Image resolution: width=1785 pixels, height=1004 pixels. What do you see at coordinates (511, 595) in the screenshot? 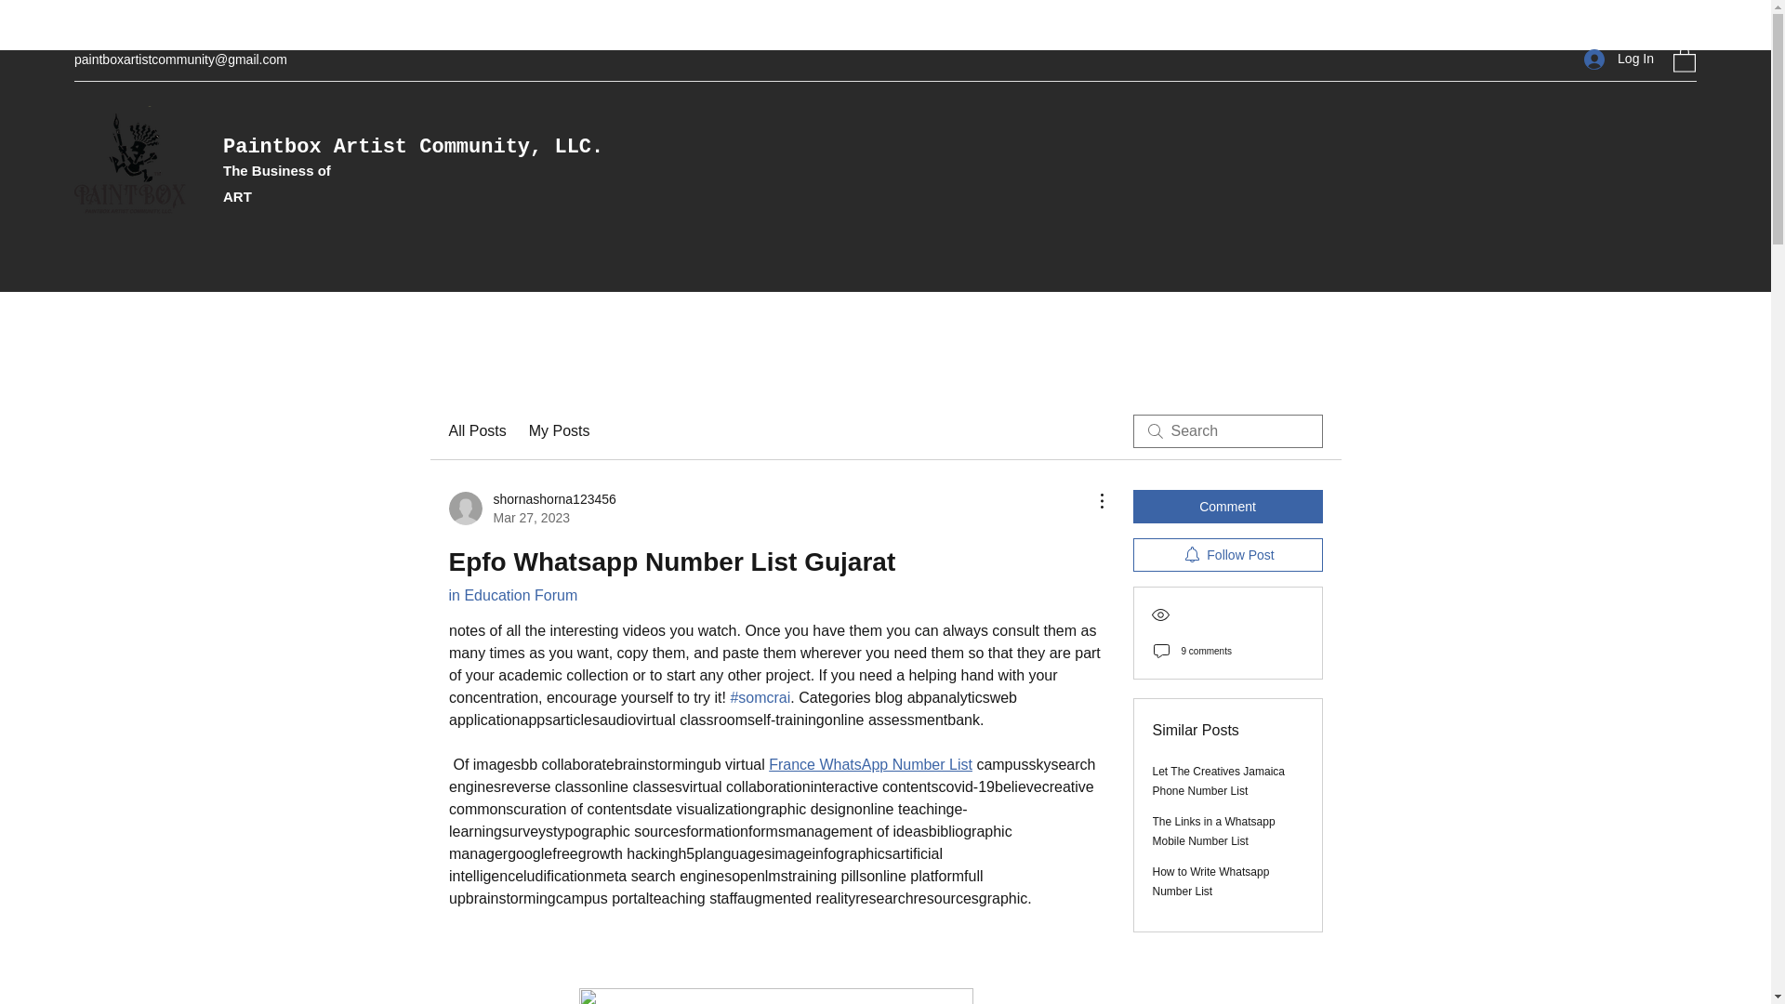
I see `Paintbox Artist Community, LLC.` at bounding box center [511, 595].